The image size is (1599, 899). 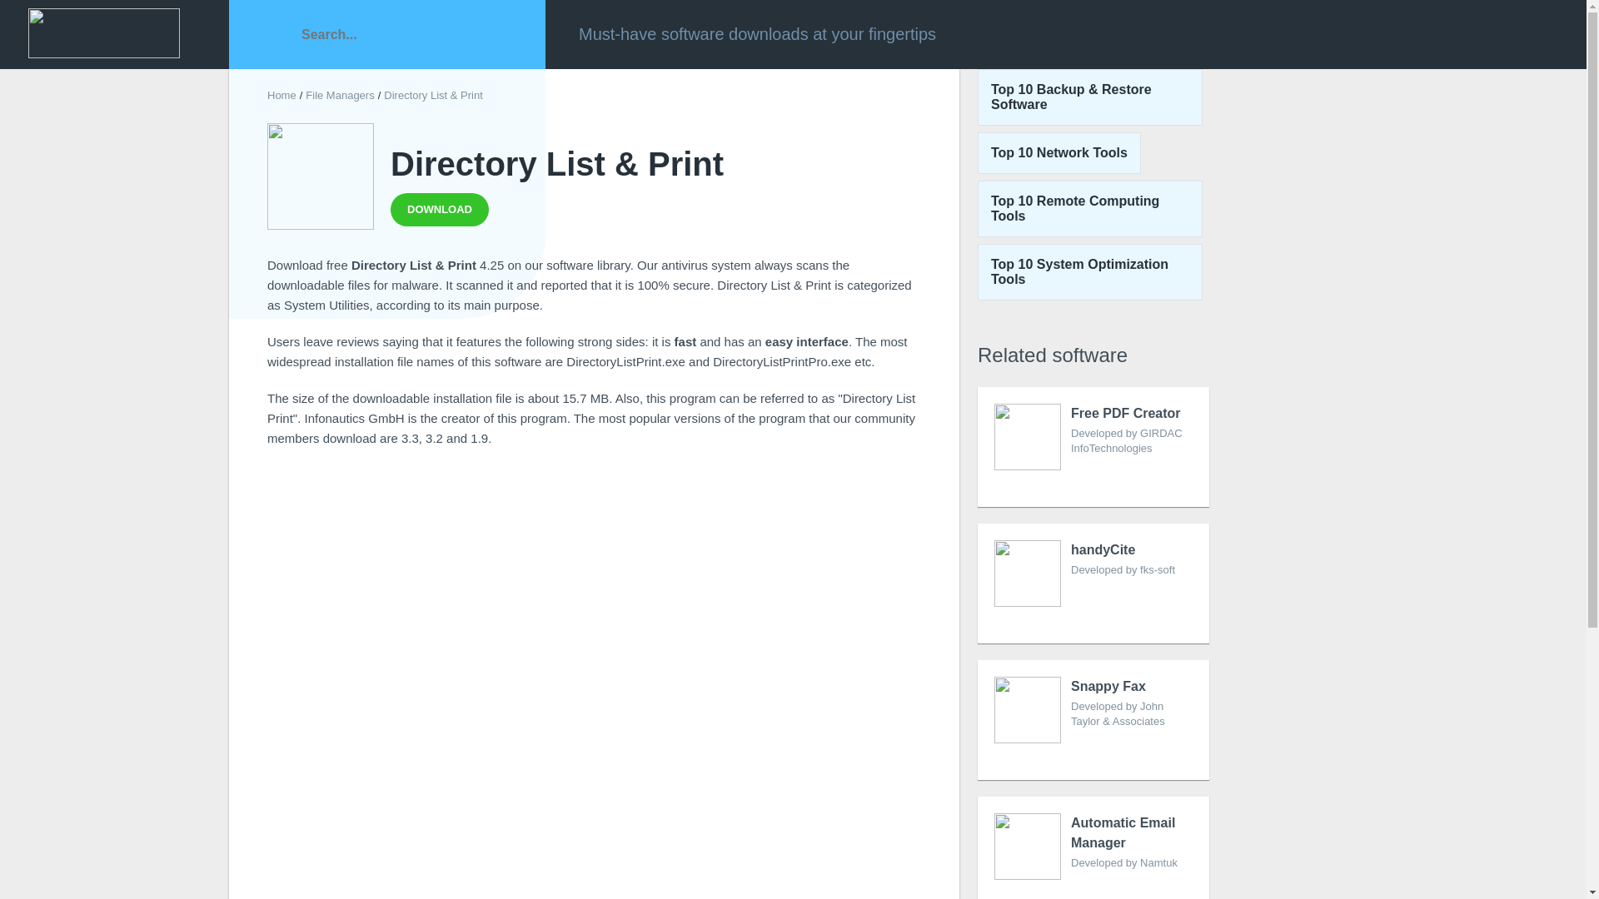 What do you see at coordinates (1093, 447) in the screenshot?
I see `File Managers Software for Windows` at bounding box center [1093, 447].